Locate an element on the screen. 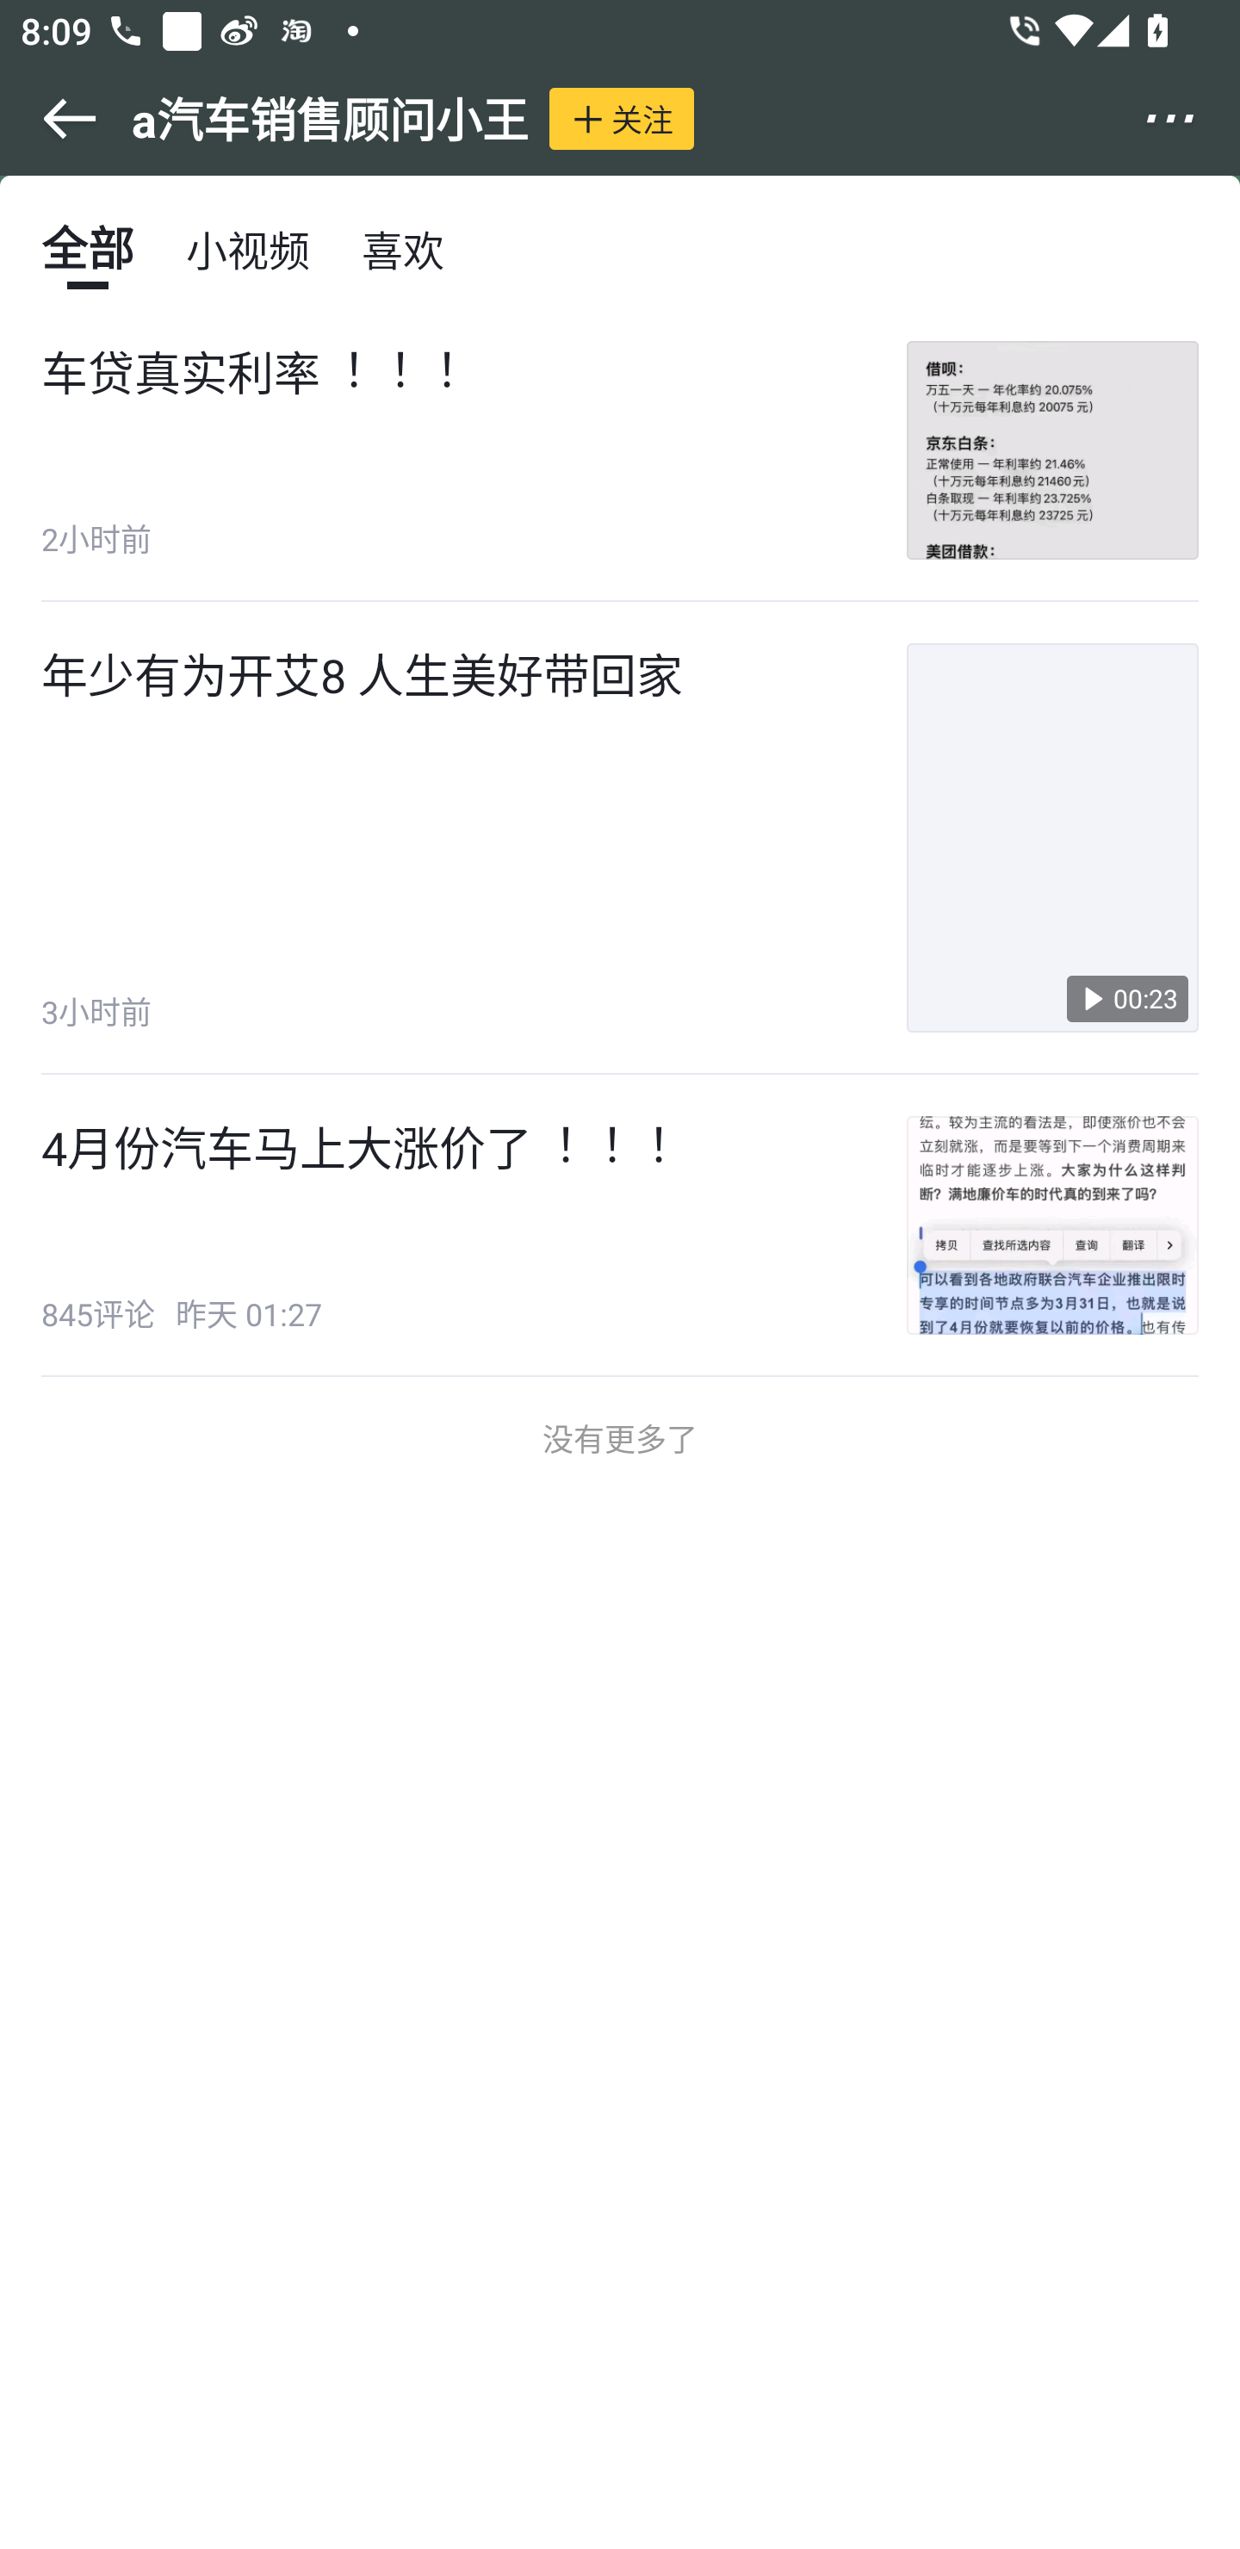 This screenshot has width=1240, height=2549. 喜欢 is located at coordinates (403, 248).